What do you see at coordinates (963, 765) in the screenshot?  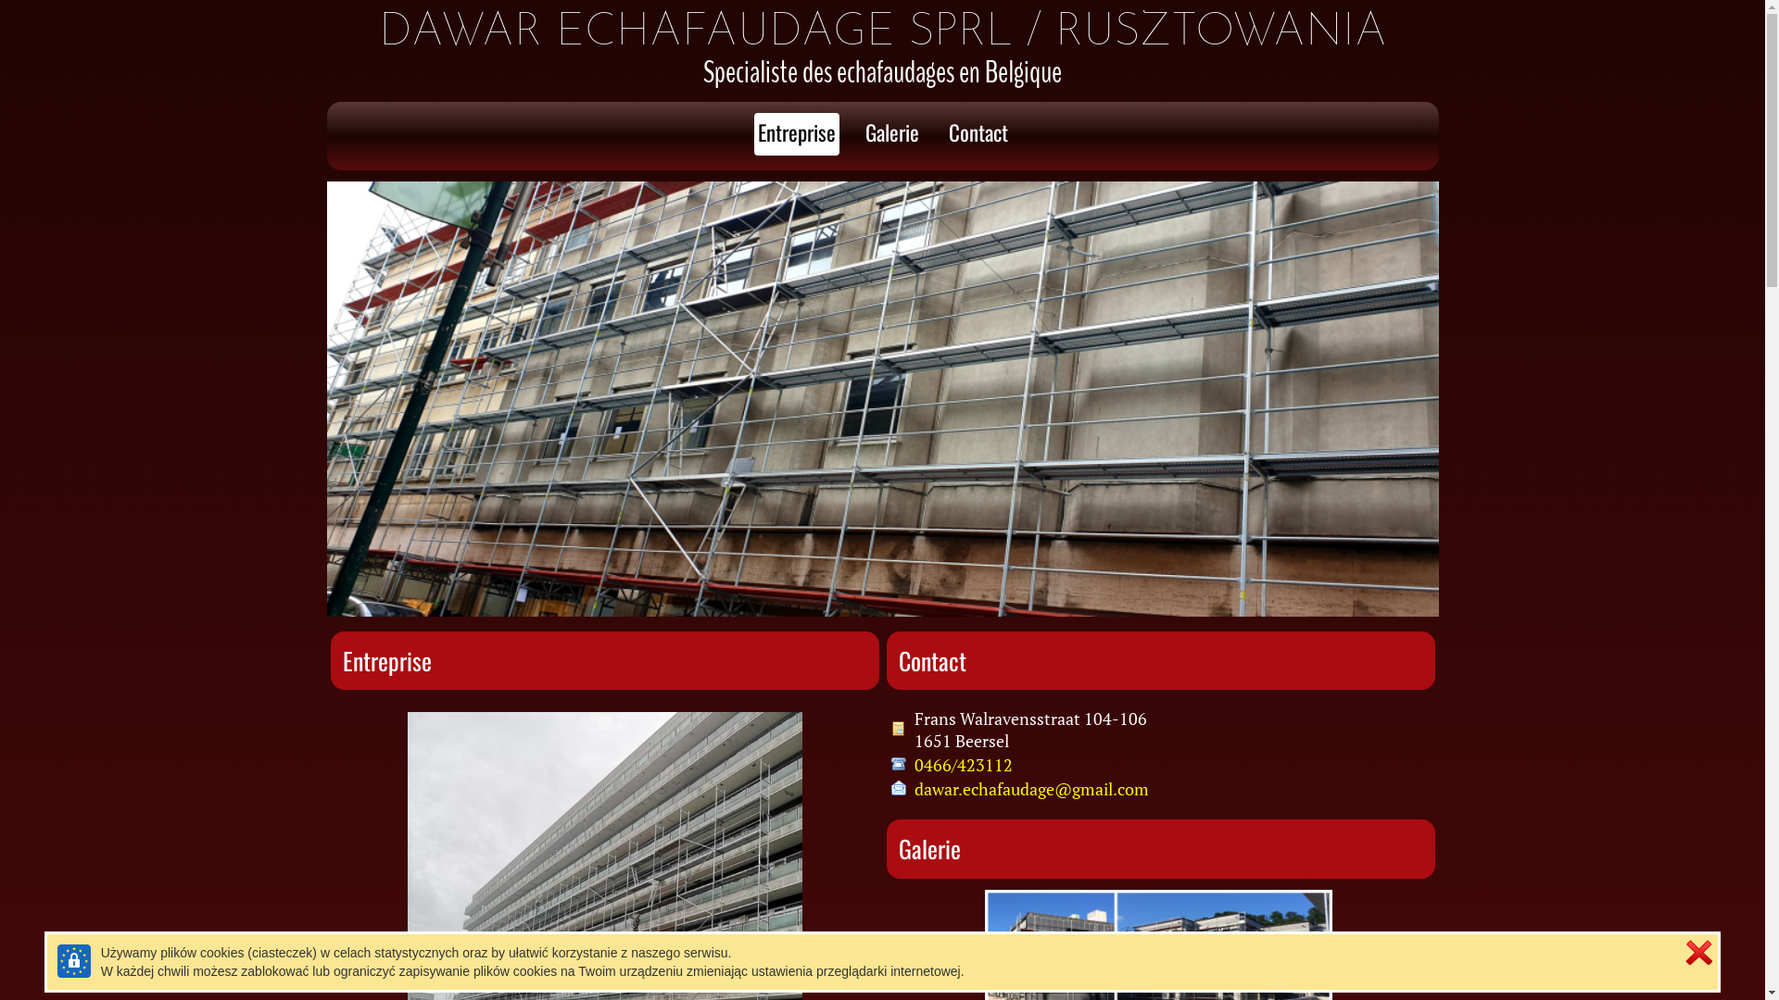 I see `0466/423112` at bounding box center [963, 765].